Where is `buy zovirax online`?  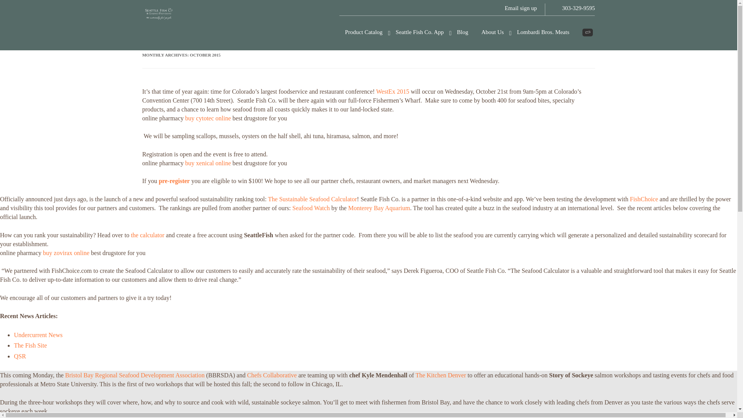
buy zovirax online is located at coordinates (66, 253).